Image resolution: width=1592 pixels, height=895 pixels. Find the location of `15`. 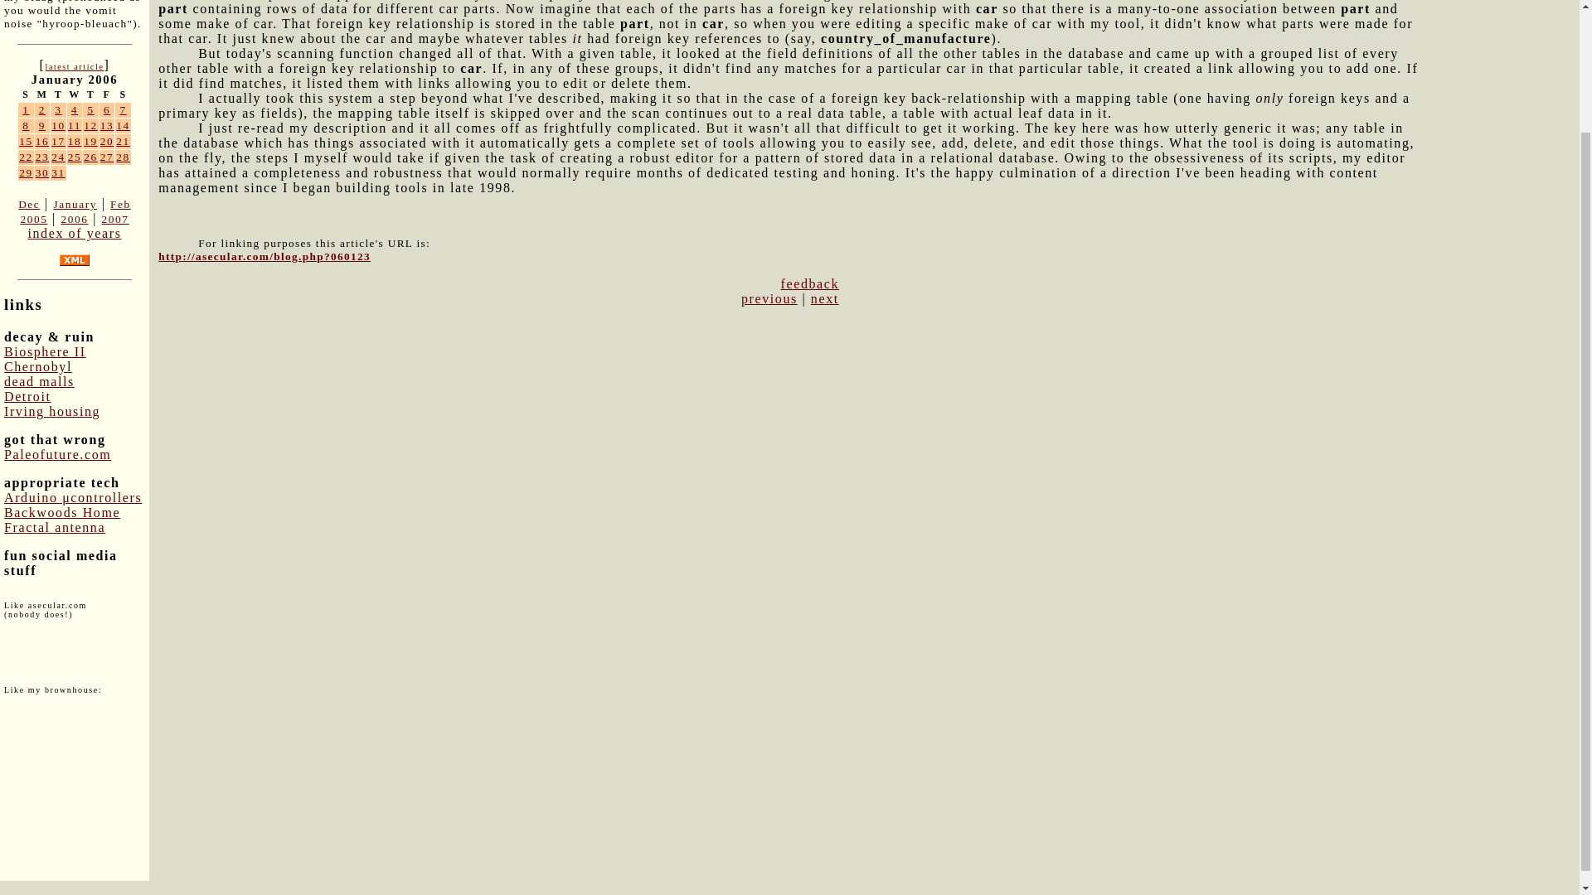

15 is located at coordinates (27, 141).